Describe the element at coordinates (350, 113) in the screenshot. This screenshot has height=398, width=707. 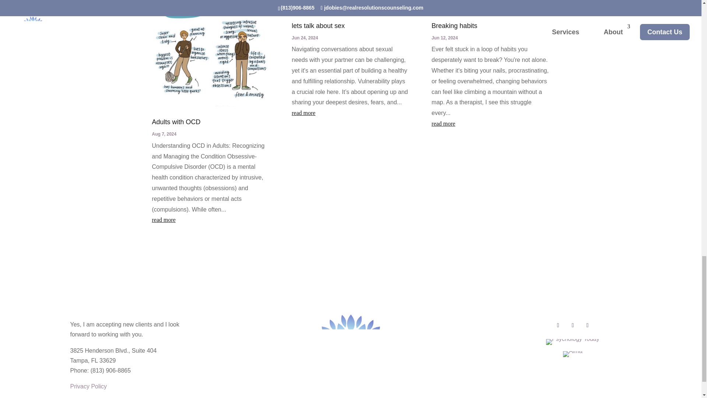
I see `read more` at that location.